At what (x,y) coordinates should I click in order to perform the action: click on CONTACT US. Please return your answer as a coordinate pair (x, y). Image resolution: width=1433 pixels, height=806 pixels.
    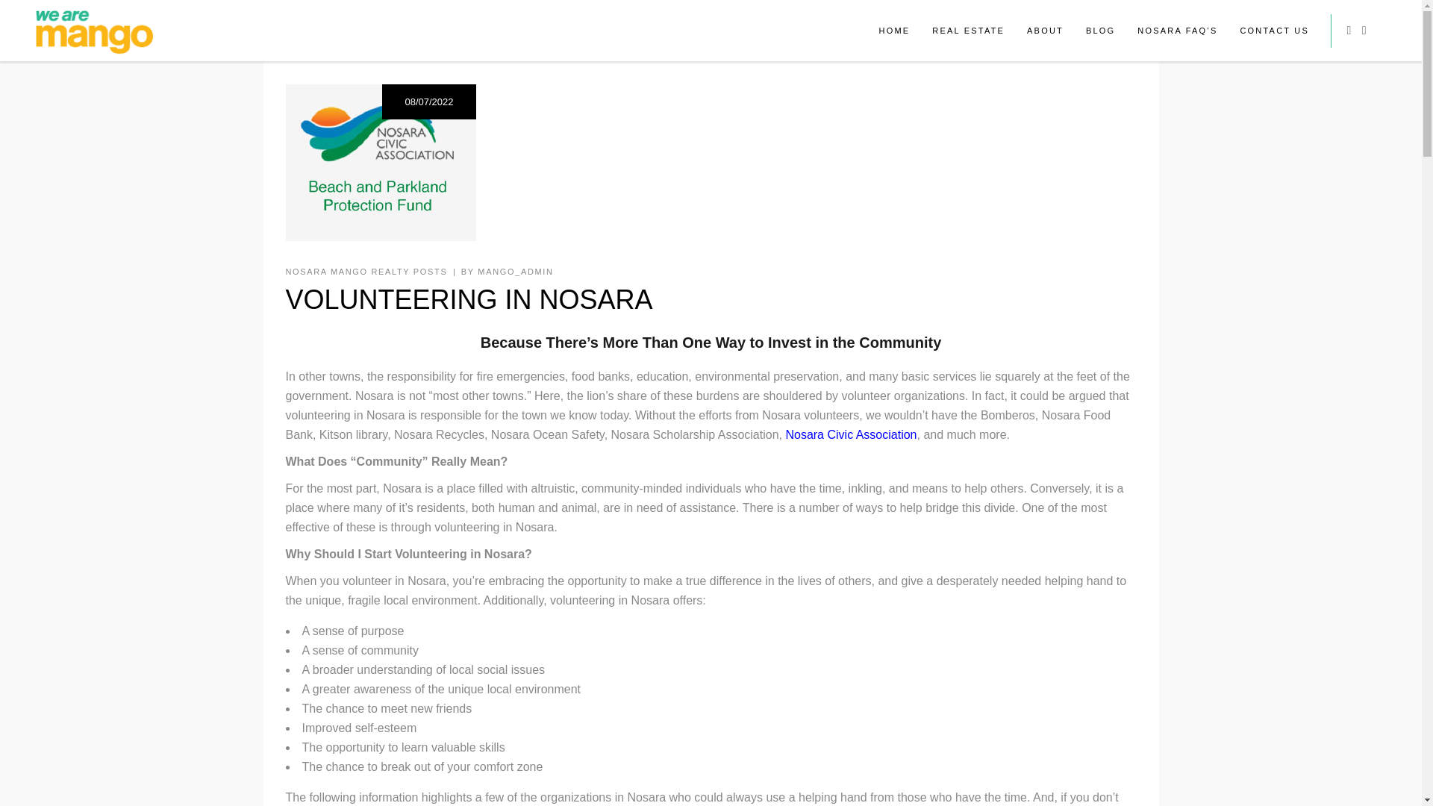
    Looking at the image, I should click on (1273, 31).